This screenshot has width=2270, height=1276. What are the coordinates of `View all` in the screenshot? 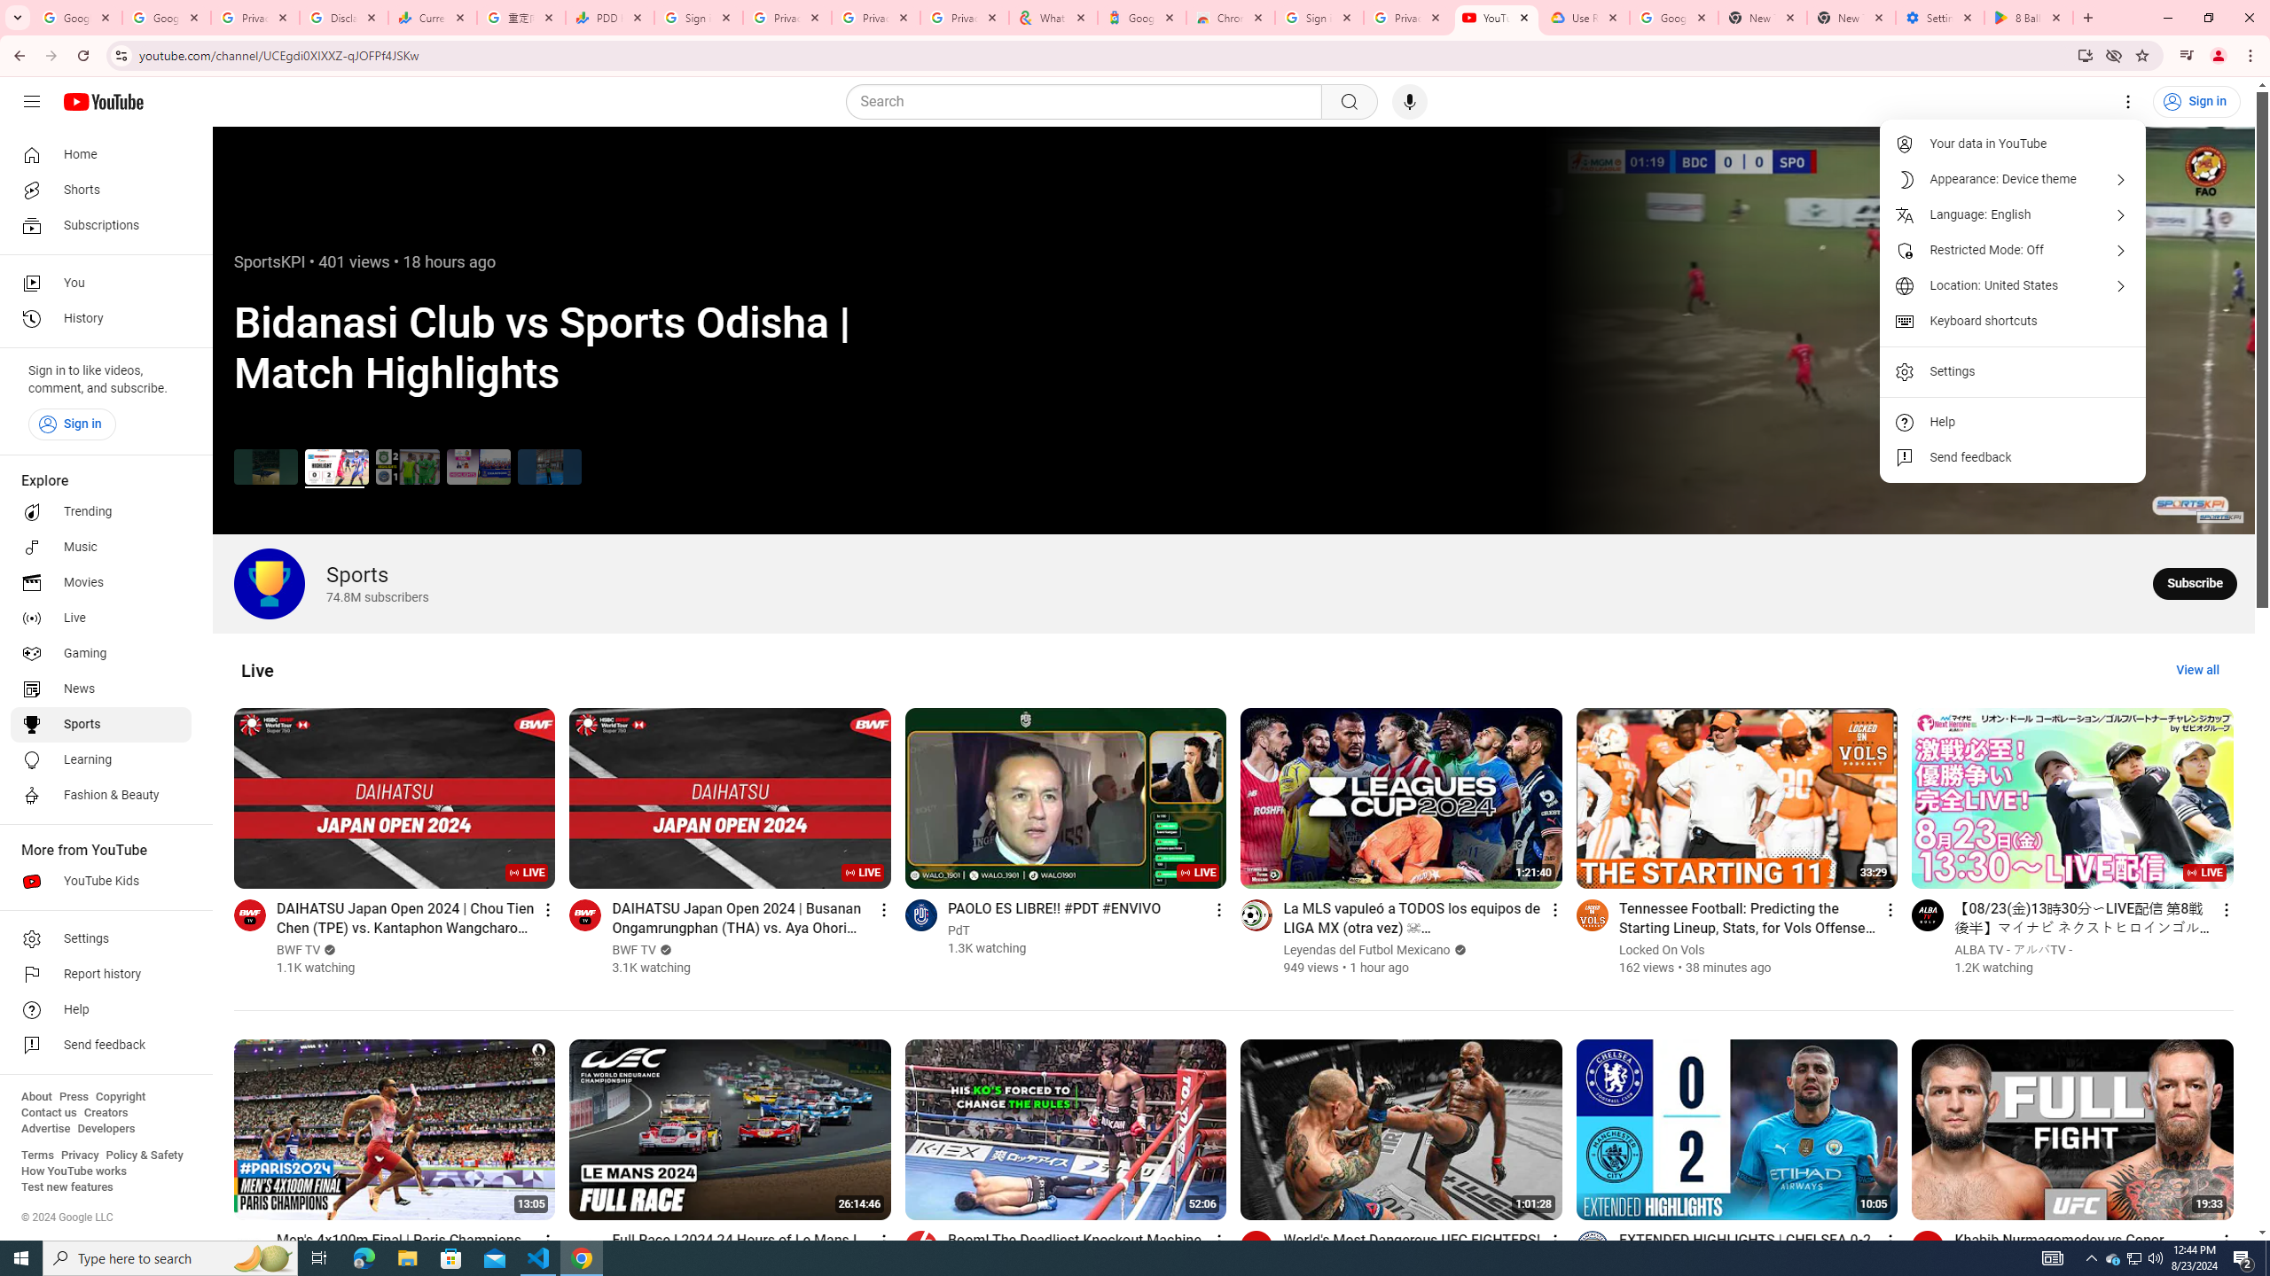 It's located at (2197, 670).